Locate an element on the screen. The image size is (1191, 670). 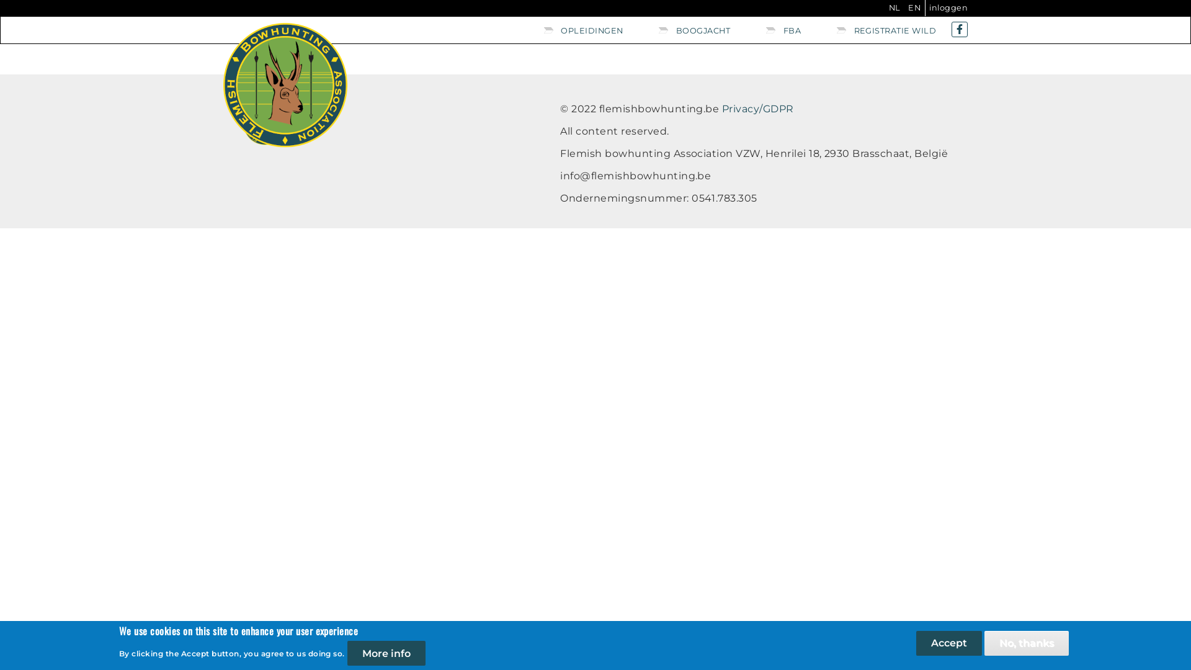
More info is located at coordinates (386, 653).